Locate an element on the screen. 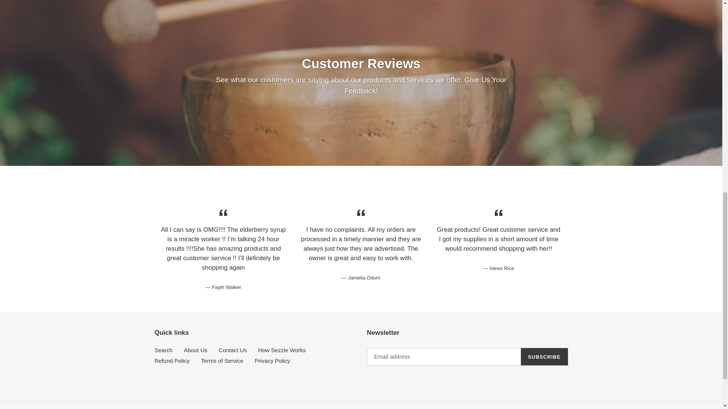 This screenshot has width=728, height=409. SUBSCRIBE is located at coordinates (544, 357).